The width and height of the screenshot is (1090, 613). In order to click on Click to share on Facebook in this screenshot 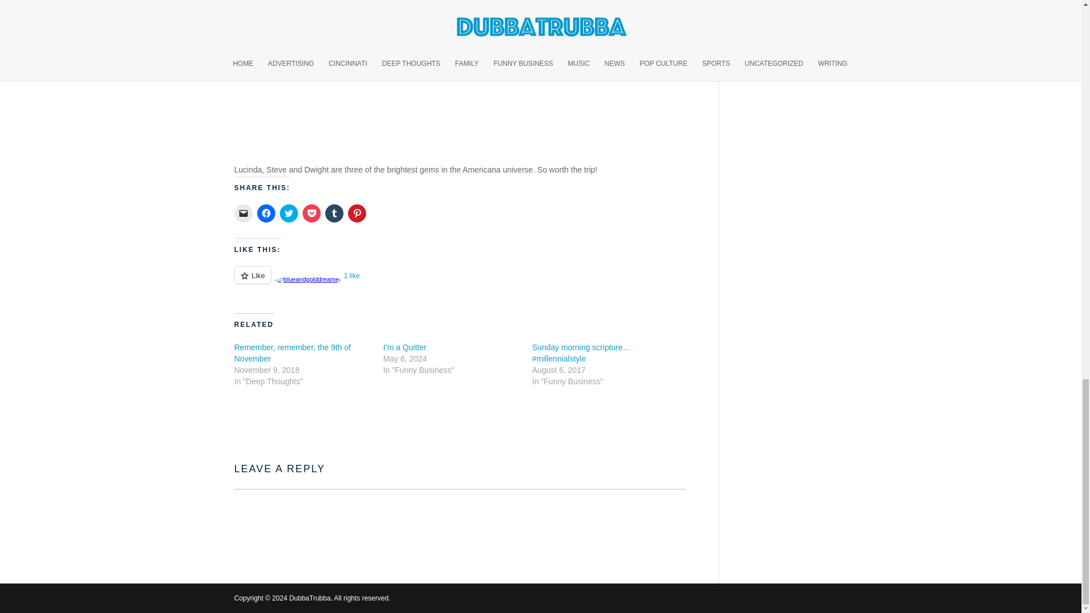, I will do `click(265, 213)`.